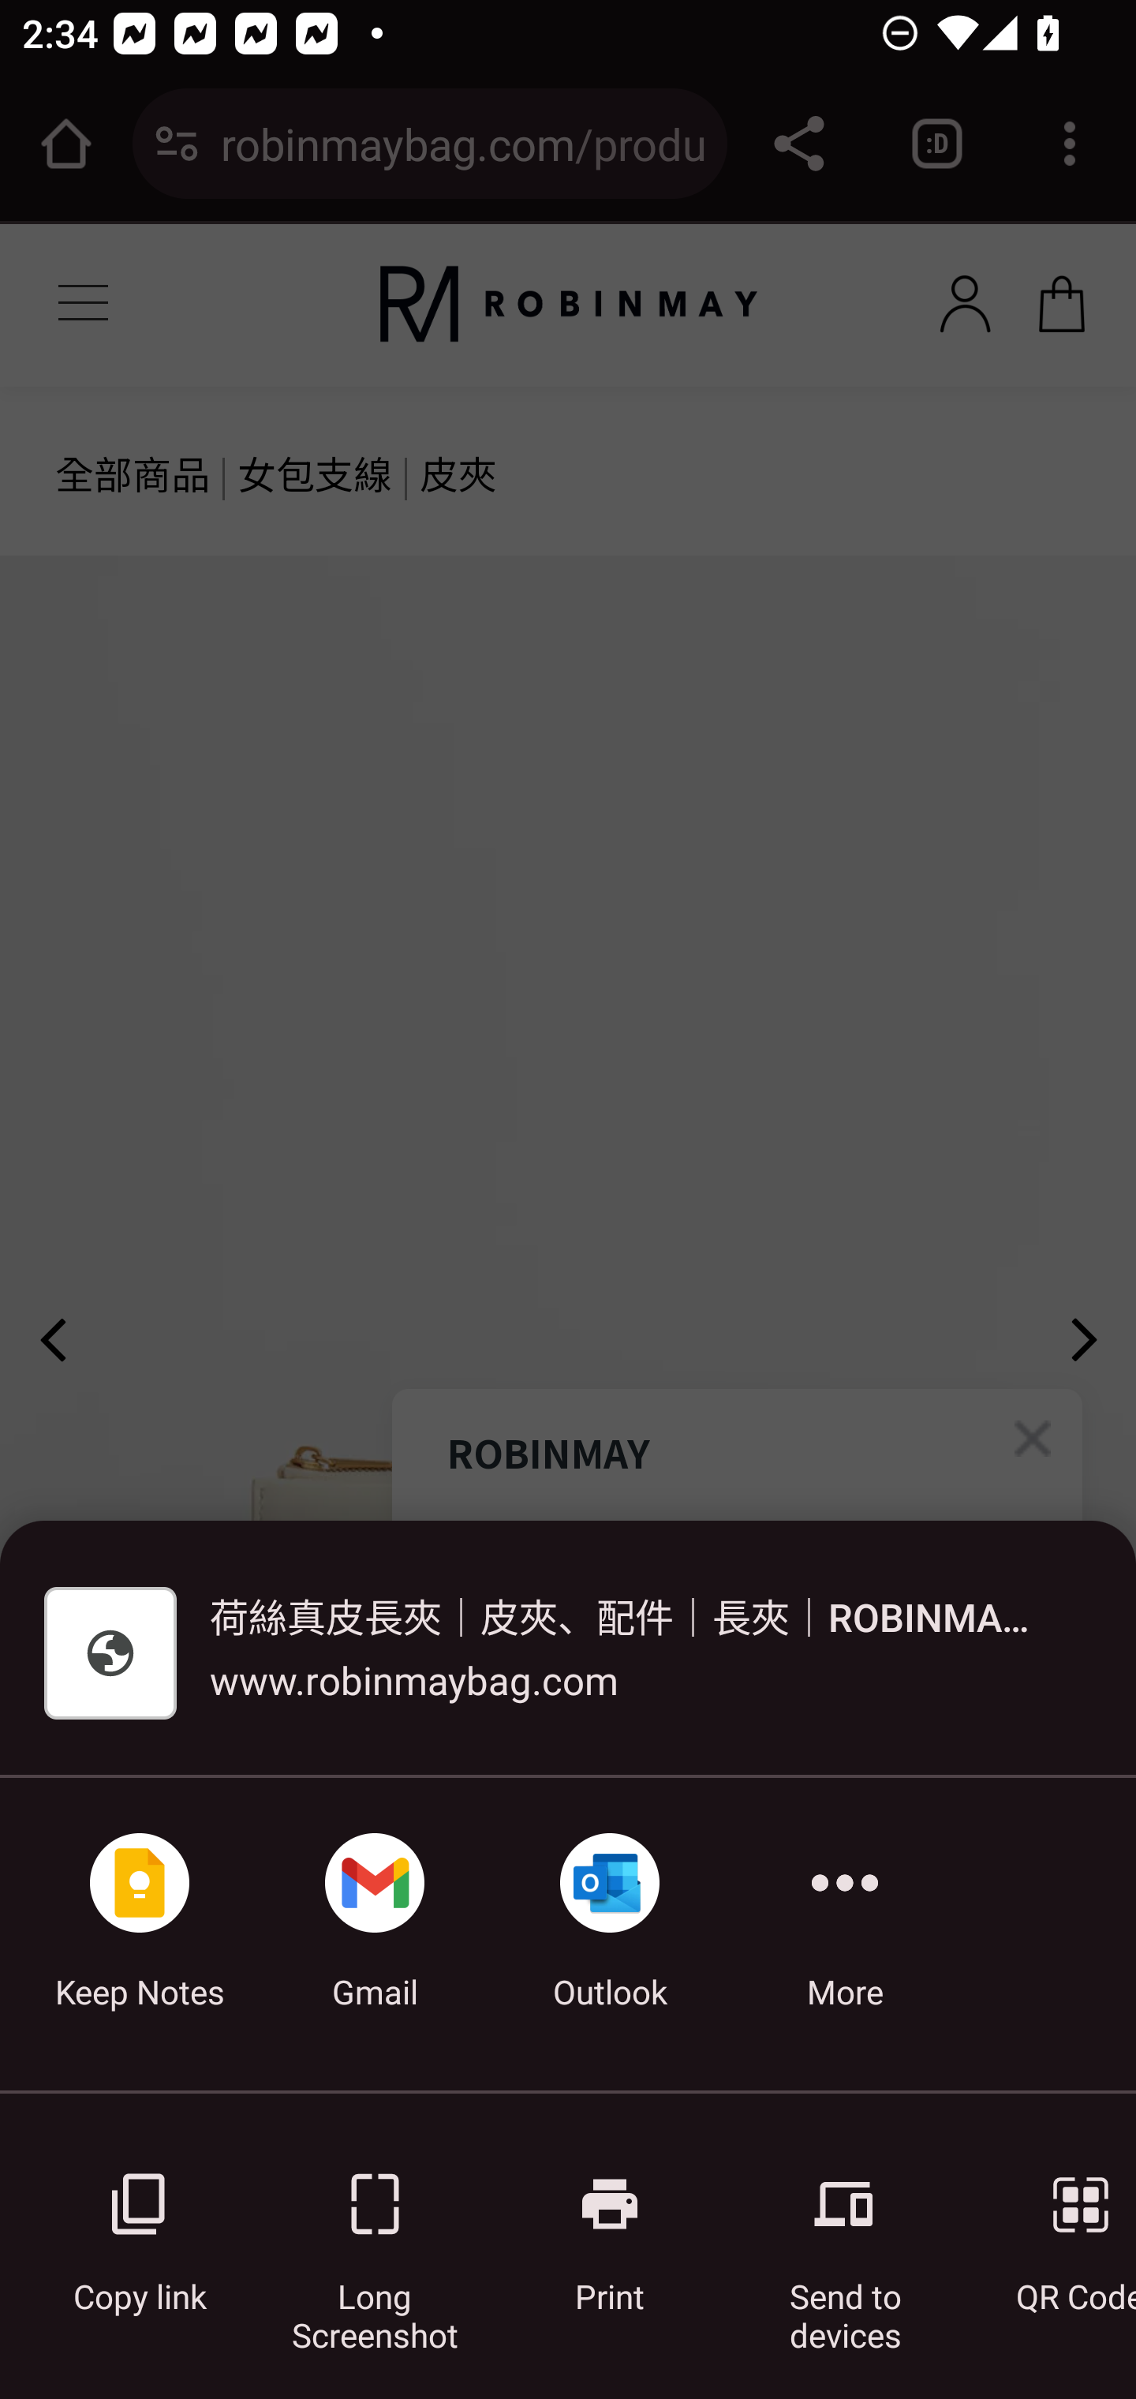 The width and height of the screenshot is (1136, 2399). I want to click on Long Screenshot, so click(375, 2225).